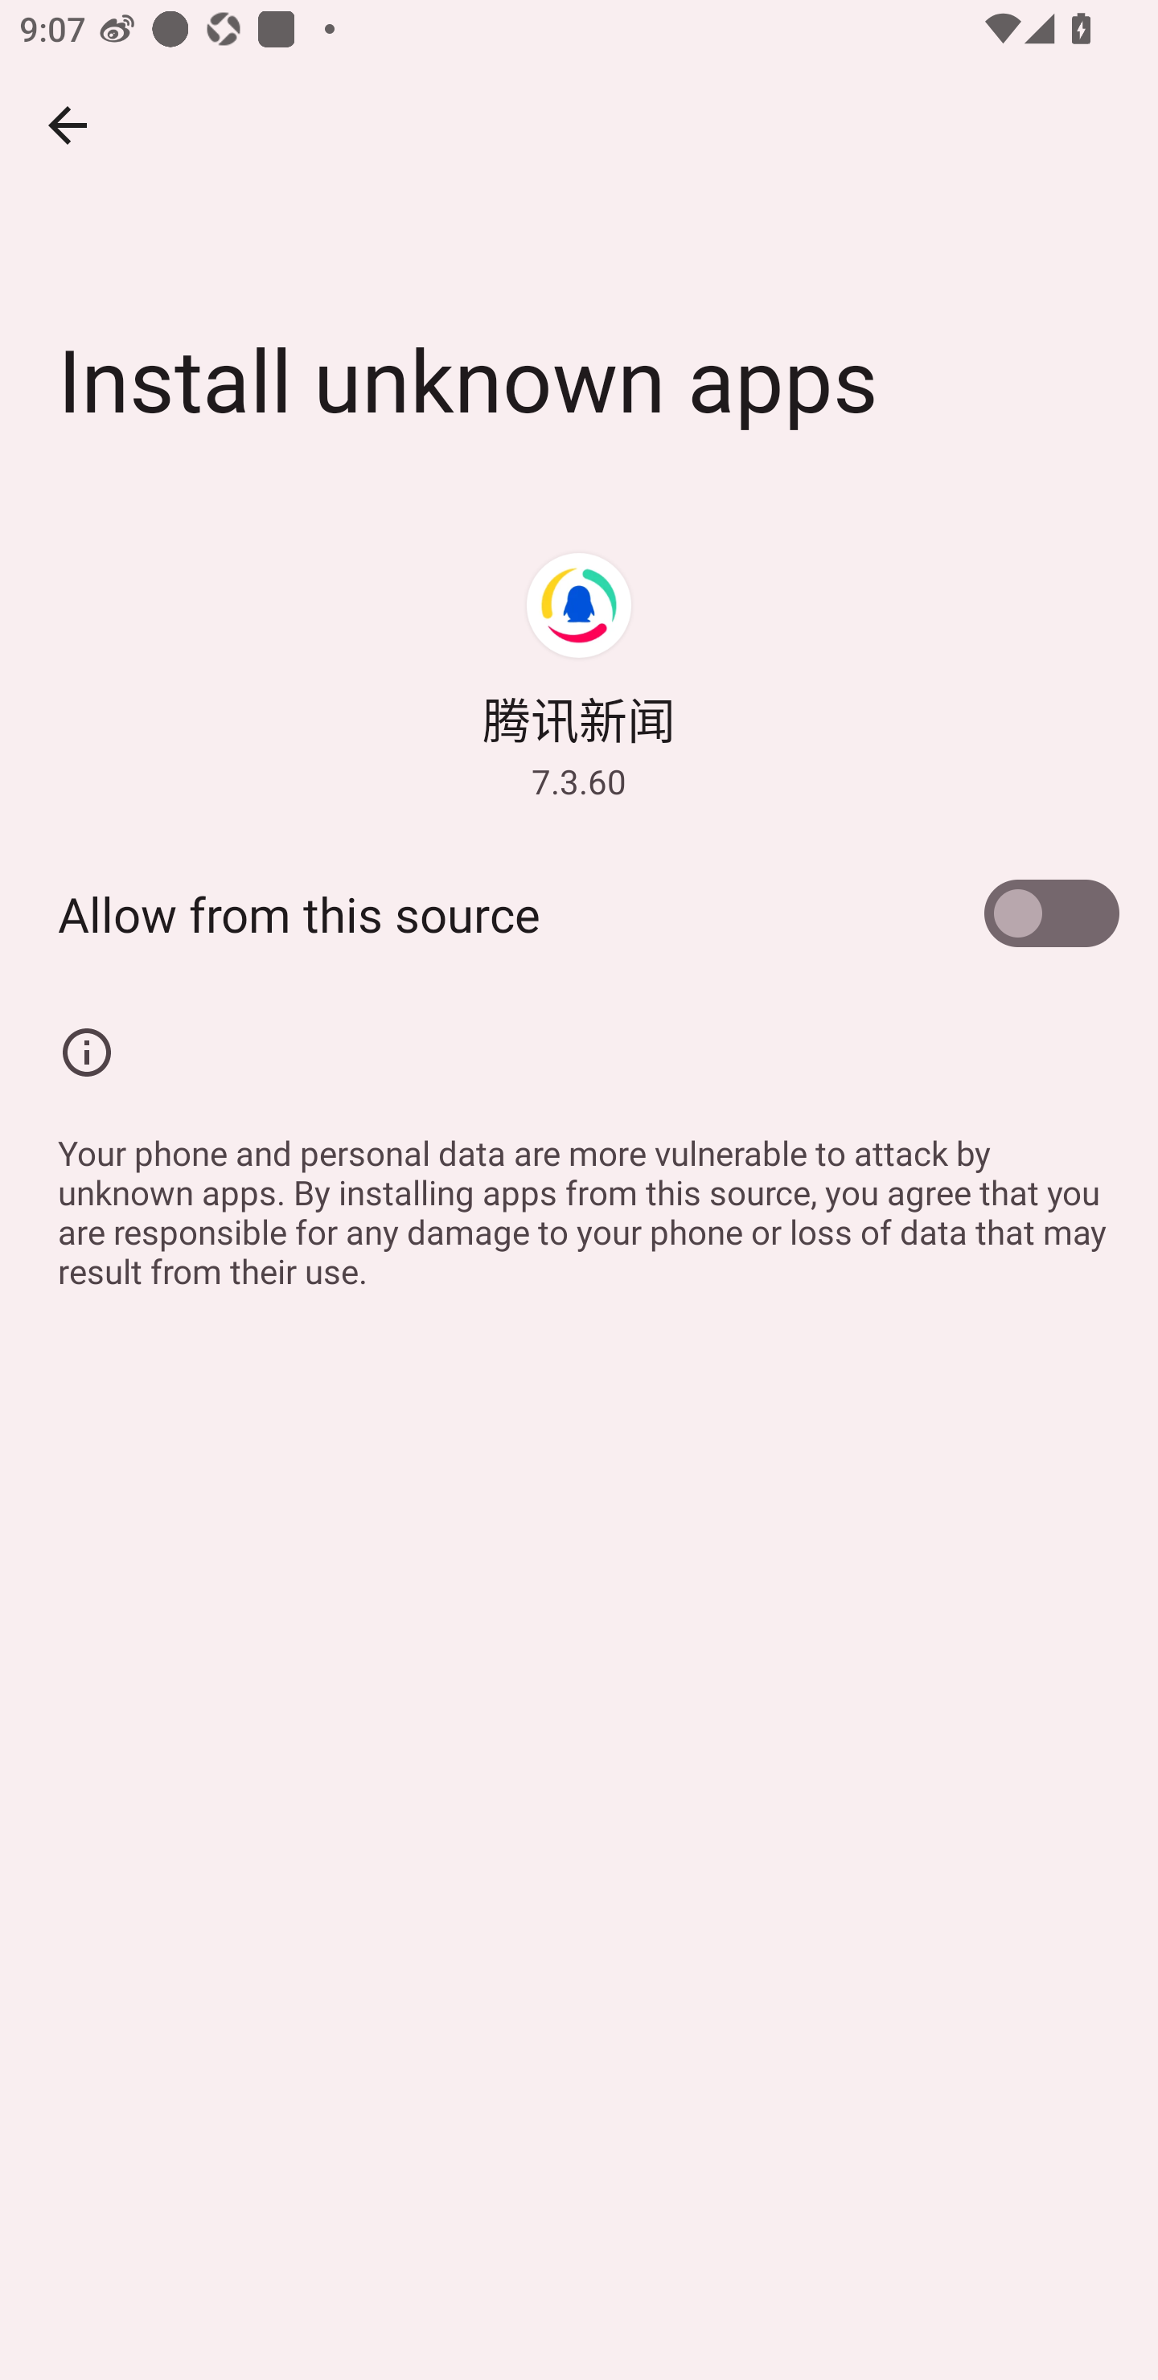 Image resolution: width=1158 pixels, height=2380 pixels. Describe the element at coordinates (68, 125) in the screenshot. I see `Navigate up` at that location.